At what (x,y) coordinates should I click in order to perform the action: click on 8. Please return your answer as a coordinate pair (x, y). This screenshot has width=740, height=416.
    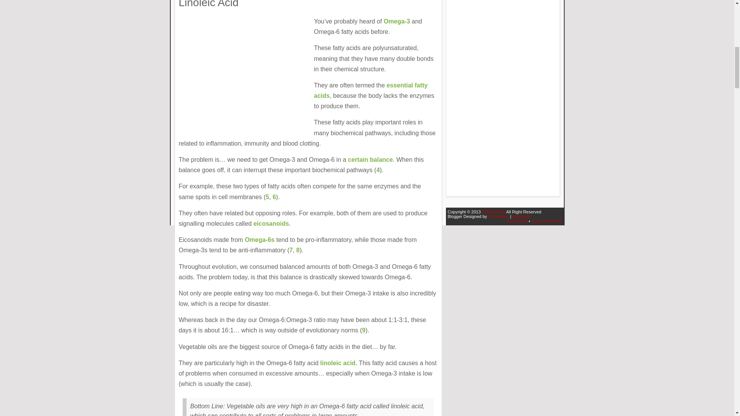
    Looking at the image, I should click on (298, 250).